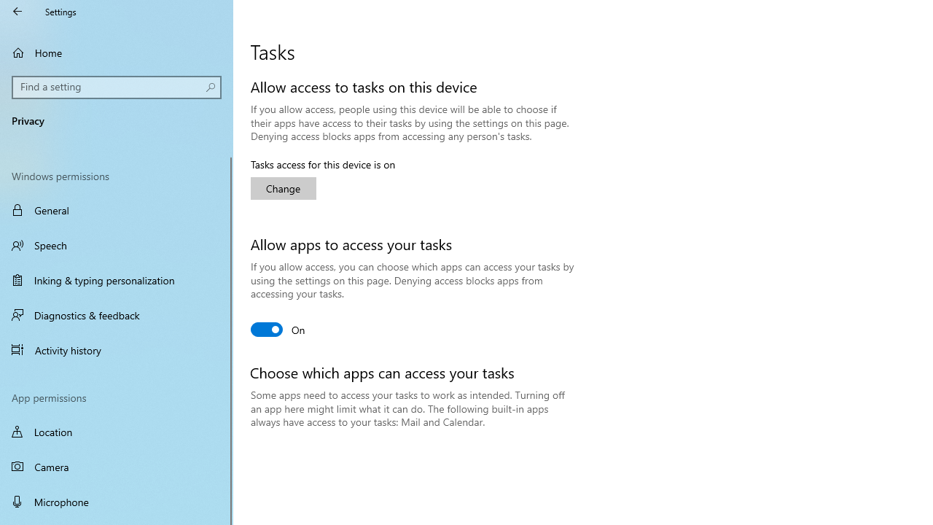 This screenshot has height=525, width=933. What do you see at coordinates (117, 210) in the screenshot?
I see `General` at bounding box center [117, 210].